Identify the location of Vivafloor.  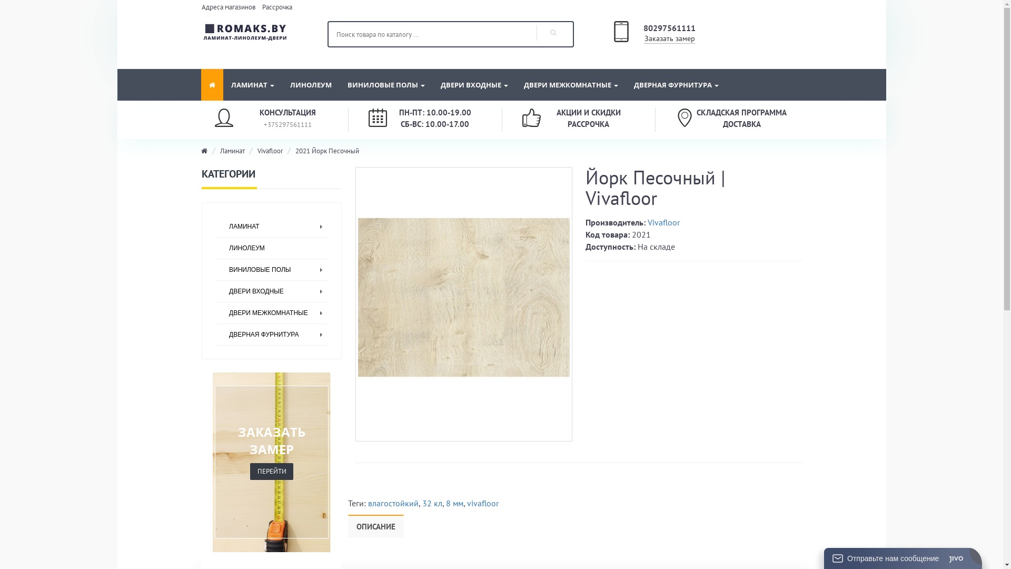
(270, 151).